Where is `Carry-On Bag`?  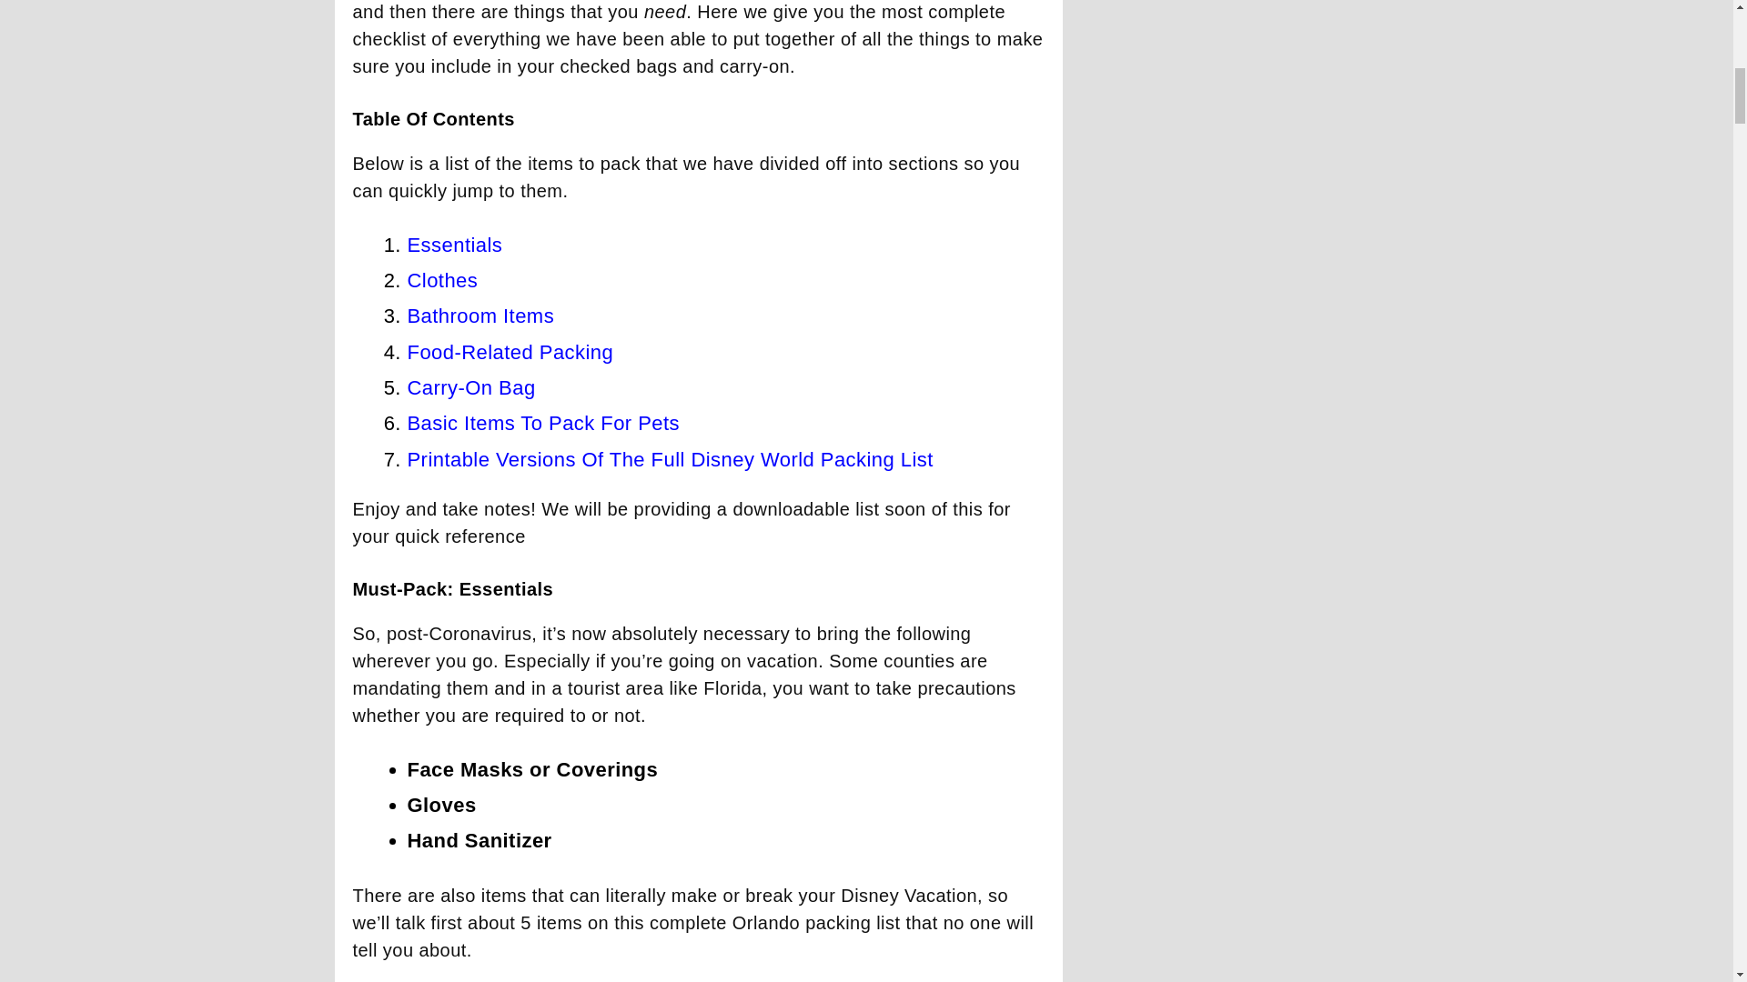 Carry-On Bag is located at coordinates (471, 387).